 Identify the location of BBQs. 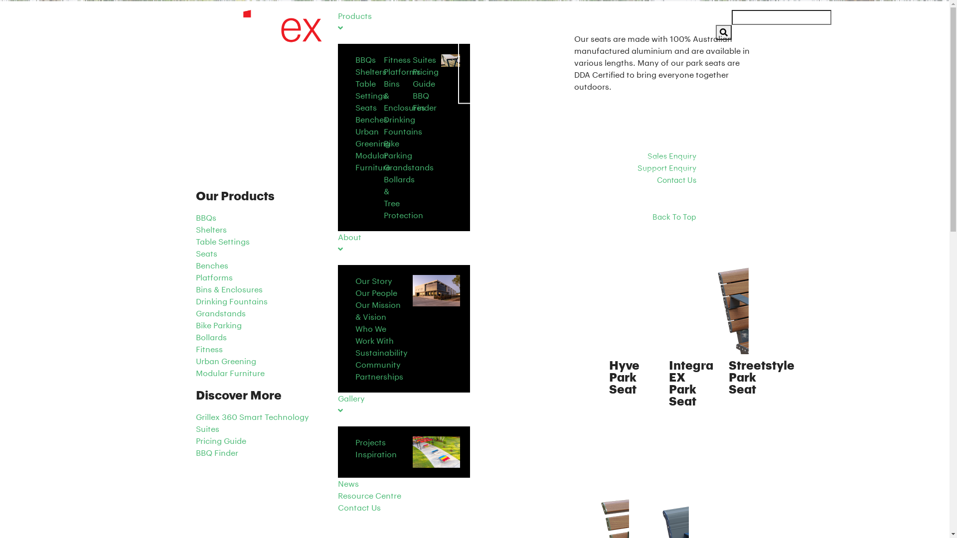
(205, 217).